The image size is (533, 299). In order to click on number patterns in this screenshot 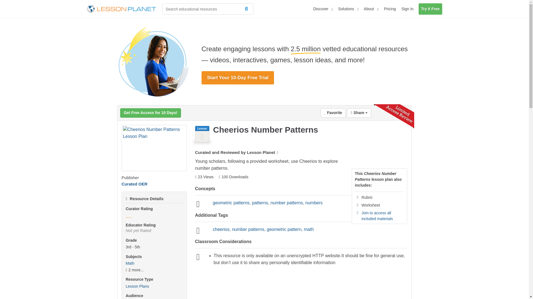, I will do `click(286, 203)`.